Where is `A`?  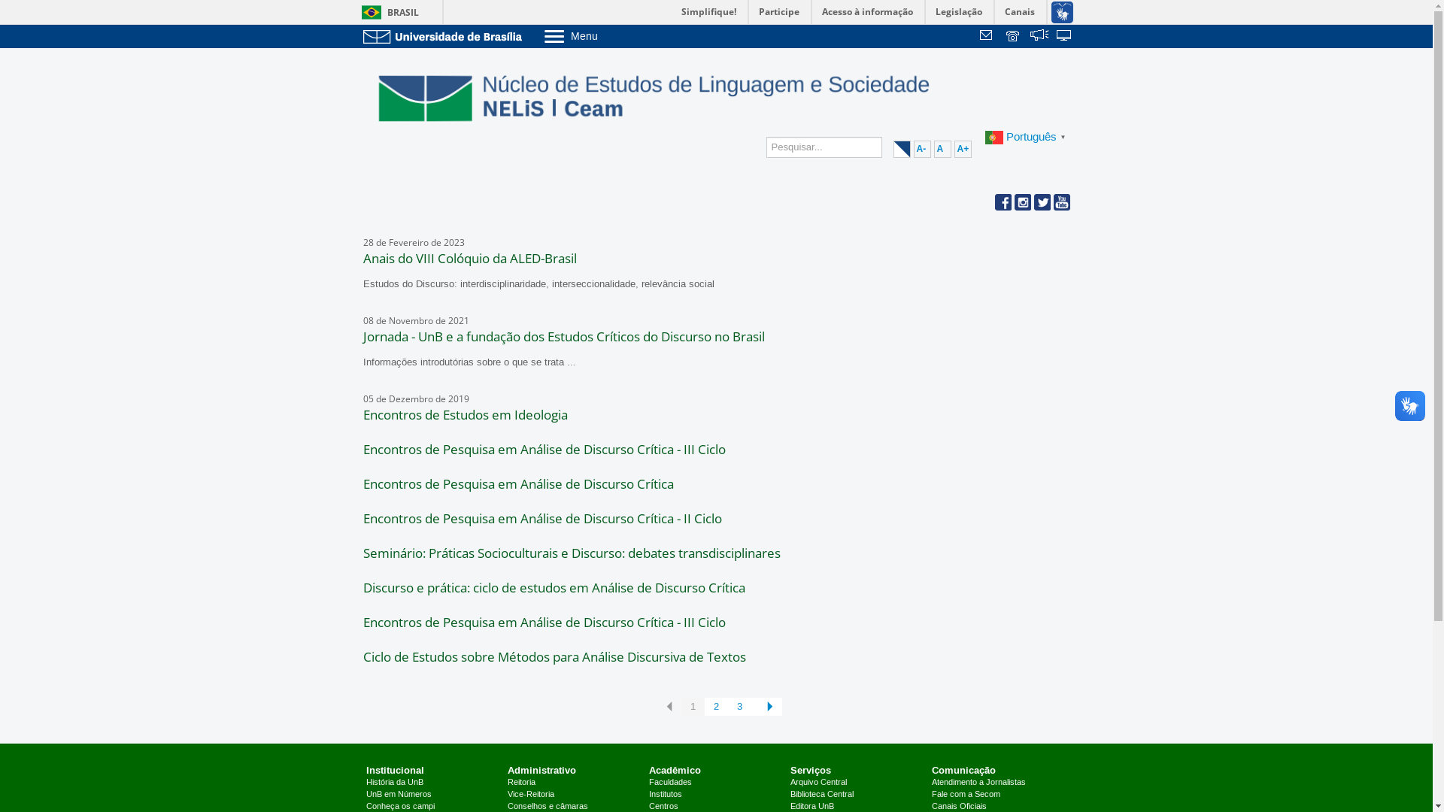
A is located at coordinates (943, 149).